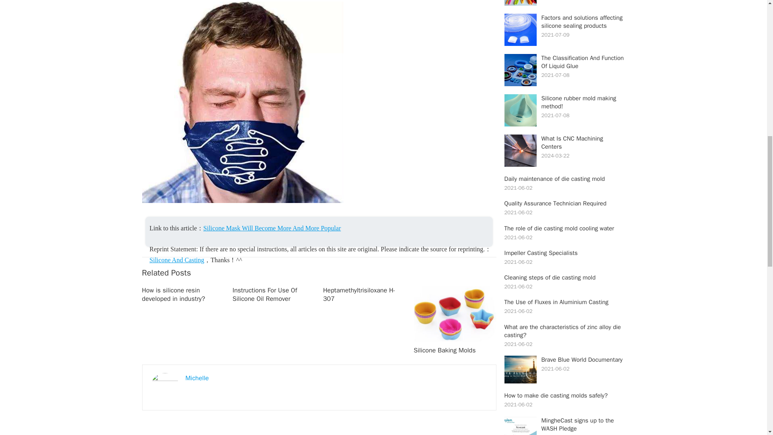 This screenshot has width=773, height=435. Describe the element at coordinates (265, 294) in the screenshot. I see `Instructions For Use Of Silicone Oil Remover` at that location.